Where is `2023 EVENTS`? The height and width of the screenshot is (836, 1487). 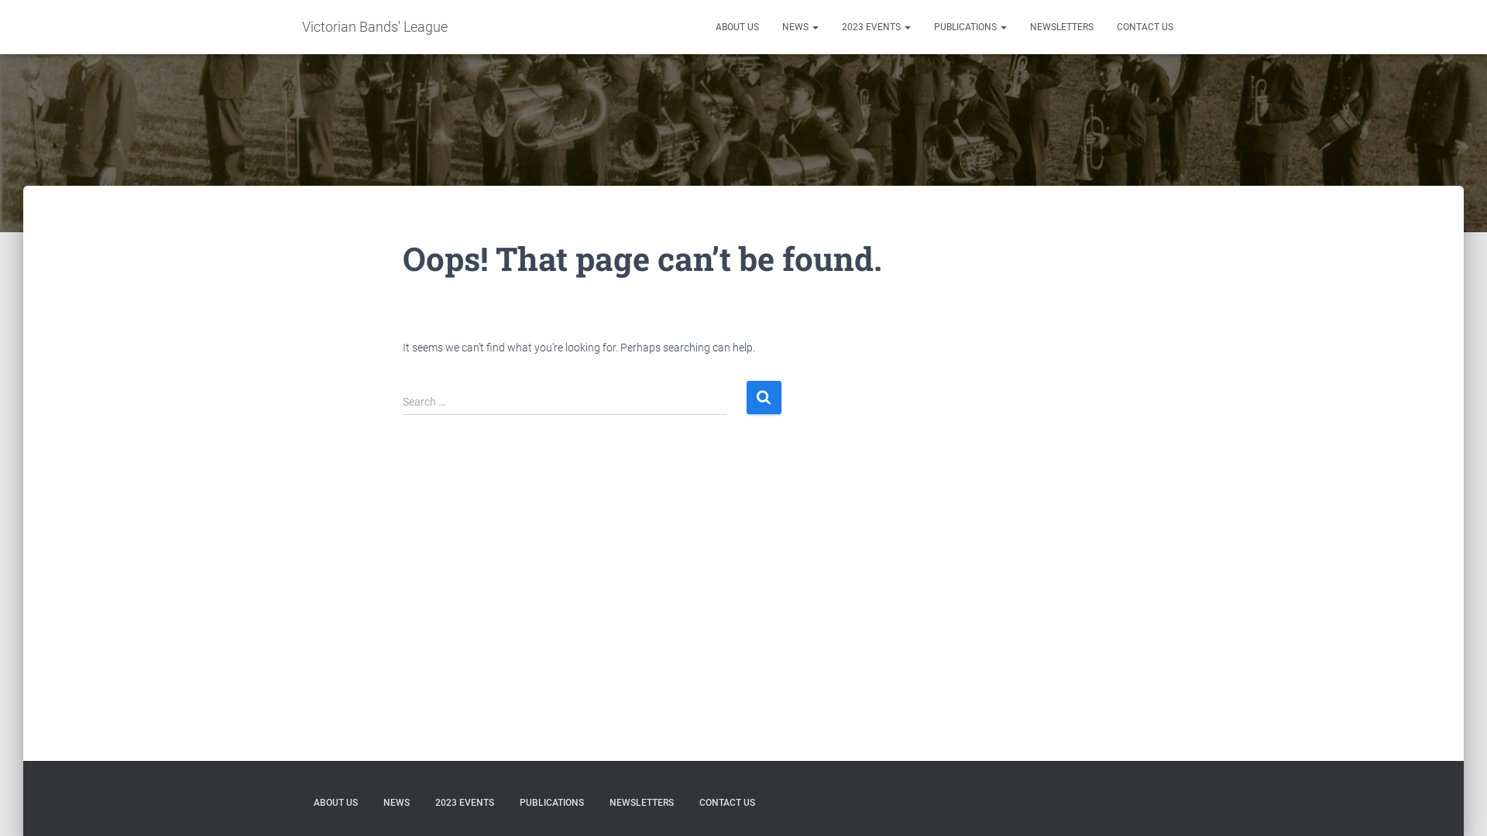
2023 EVENTS is located at coordinates (465, 803).